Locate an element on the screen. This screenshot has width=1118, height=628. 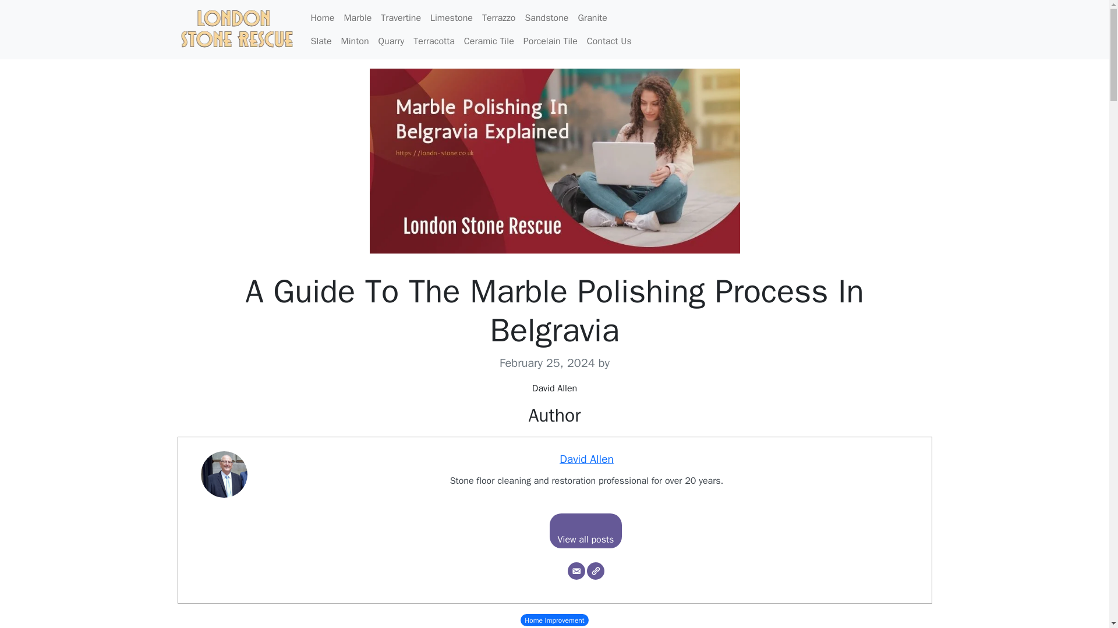
Slate is located at coordinates (321, 41).